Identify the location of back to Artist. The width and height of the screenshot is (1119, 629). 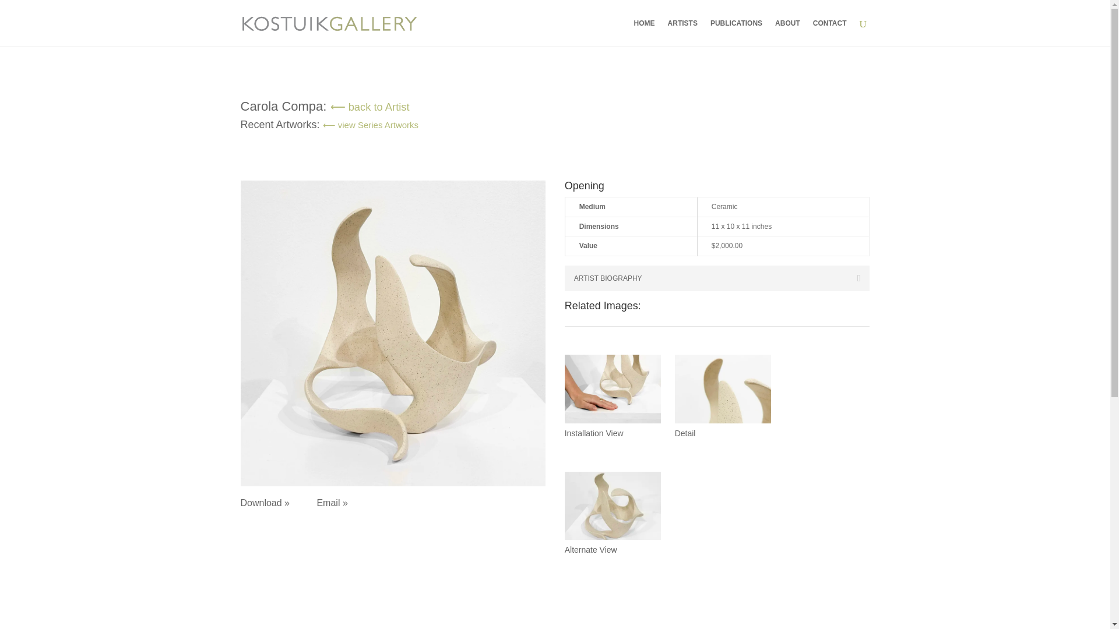
(370, 107).